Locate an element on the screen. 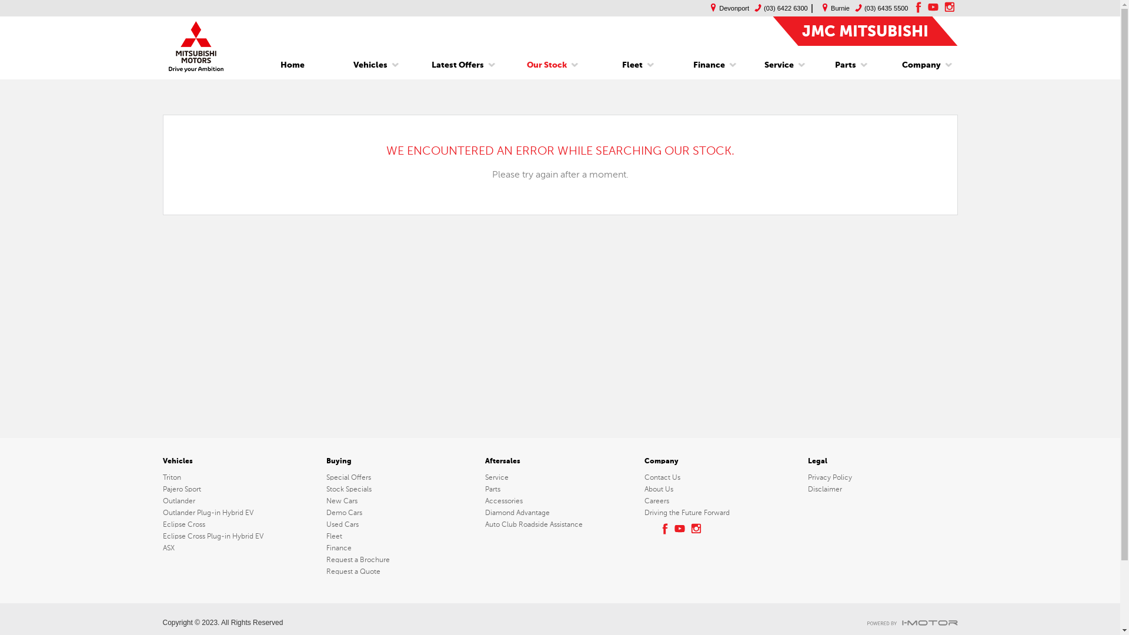  Careers is located at coordinates (719, 501).